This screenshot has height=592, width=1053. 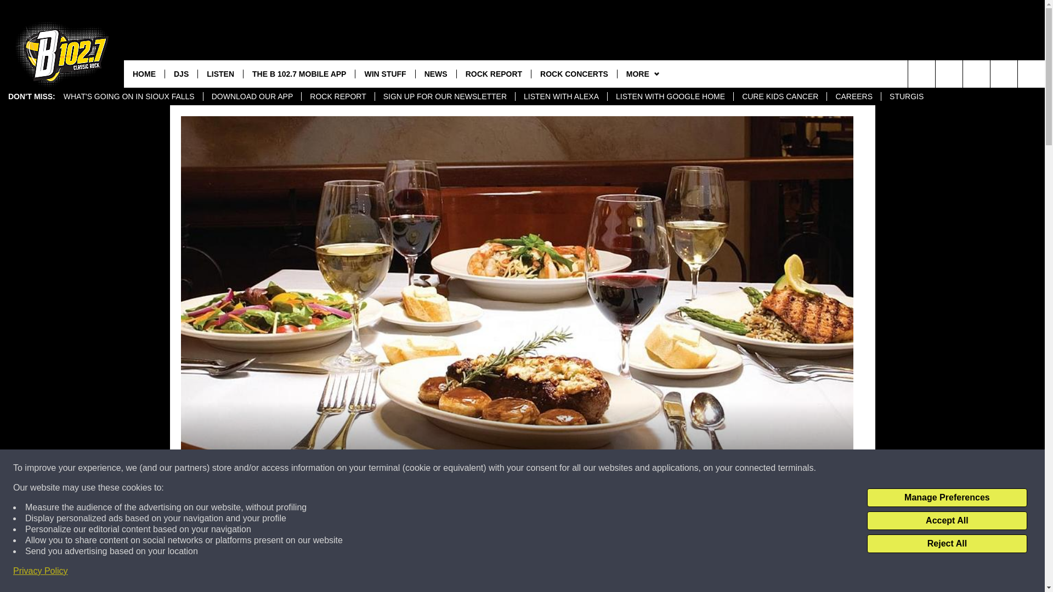 I want to click on SIGN UP FOR OUR NEWSLETTER, so click(x=444, y=96).